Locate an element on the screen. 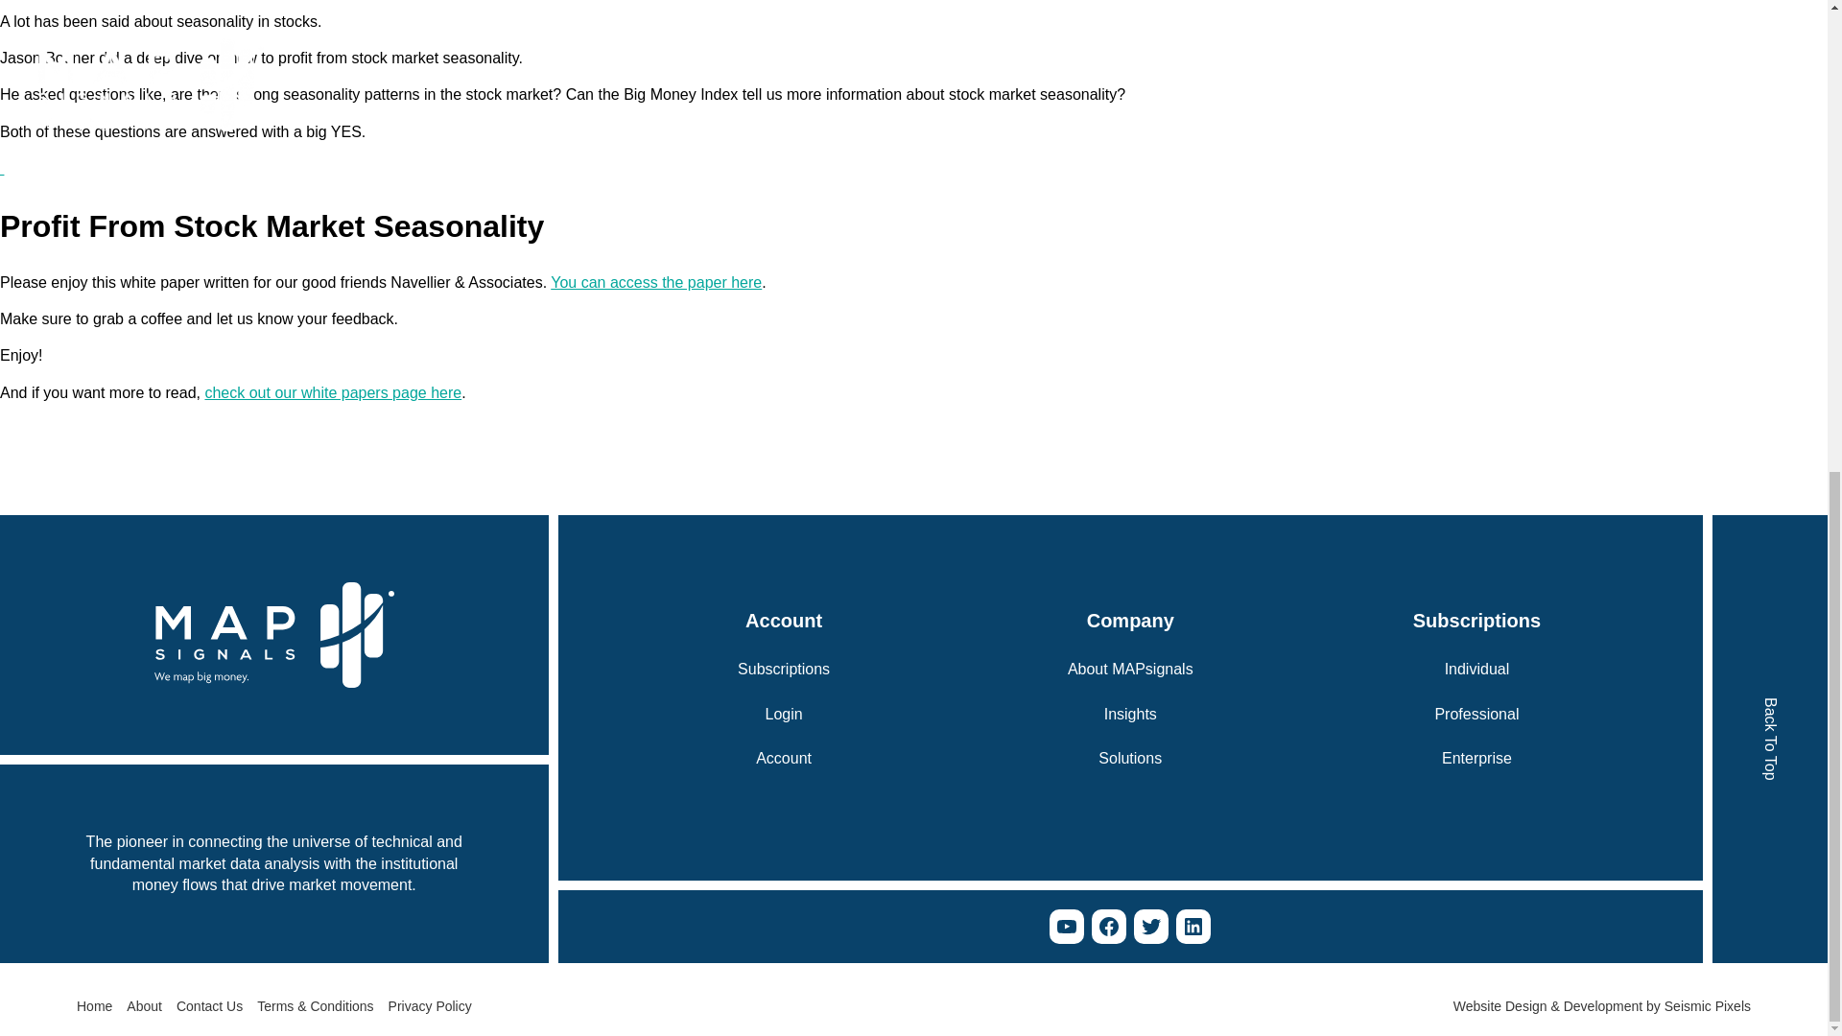 The width and height of the screenshot is (1842, 1036). Home is located at coordinates (94, 1007).